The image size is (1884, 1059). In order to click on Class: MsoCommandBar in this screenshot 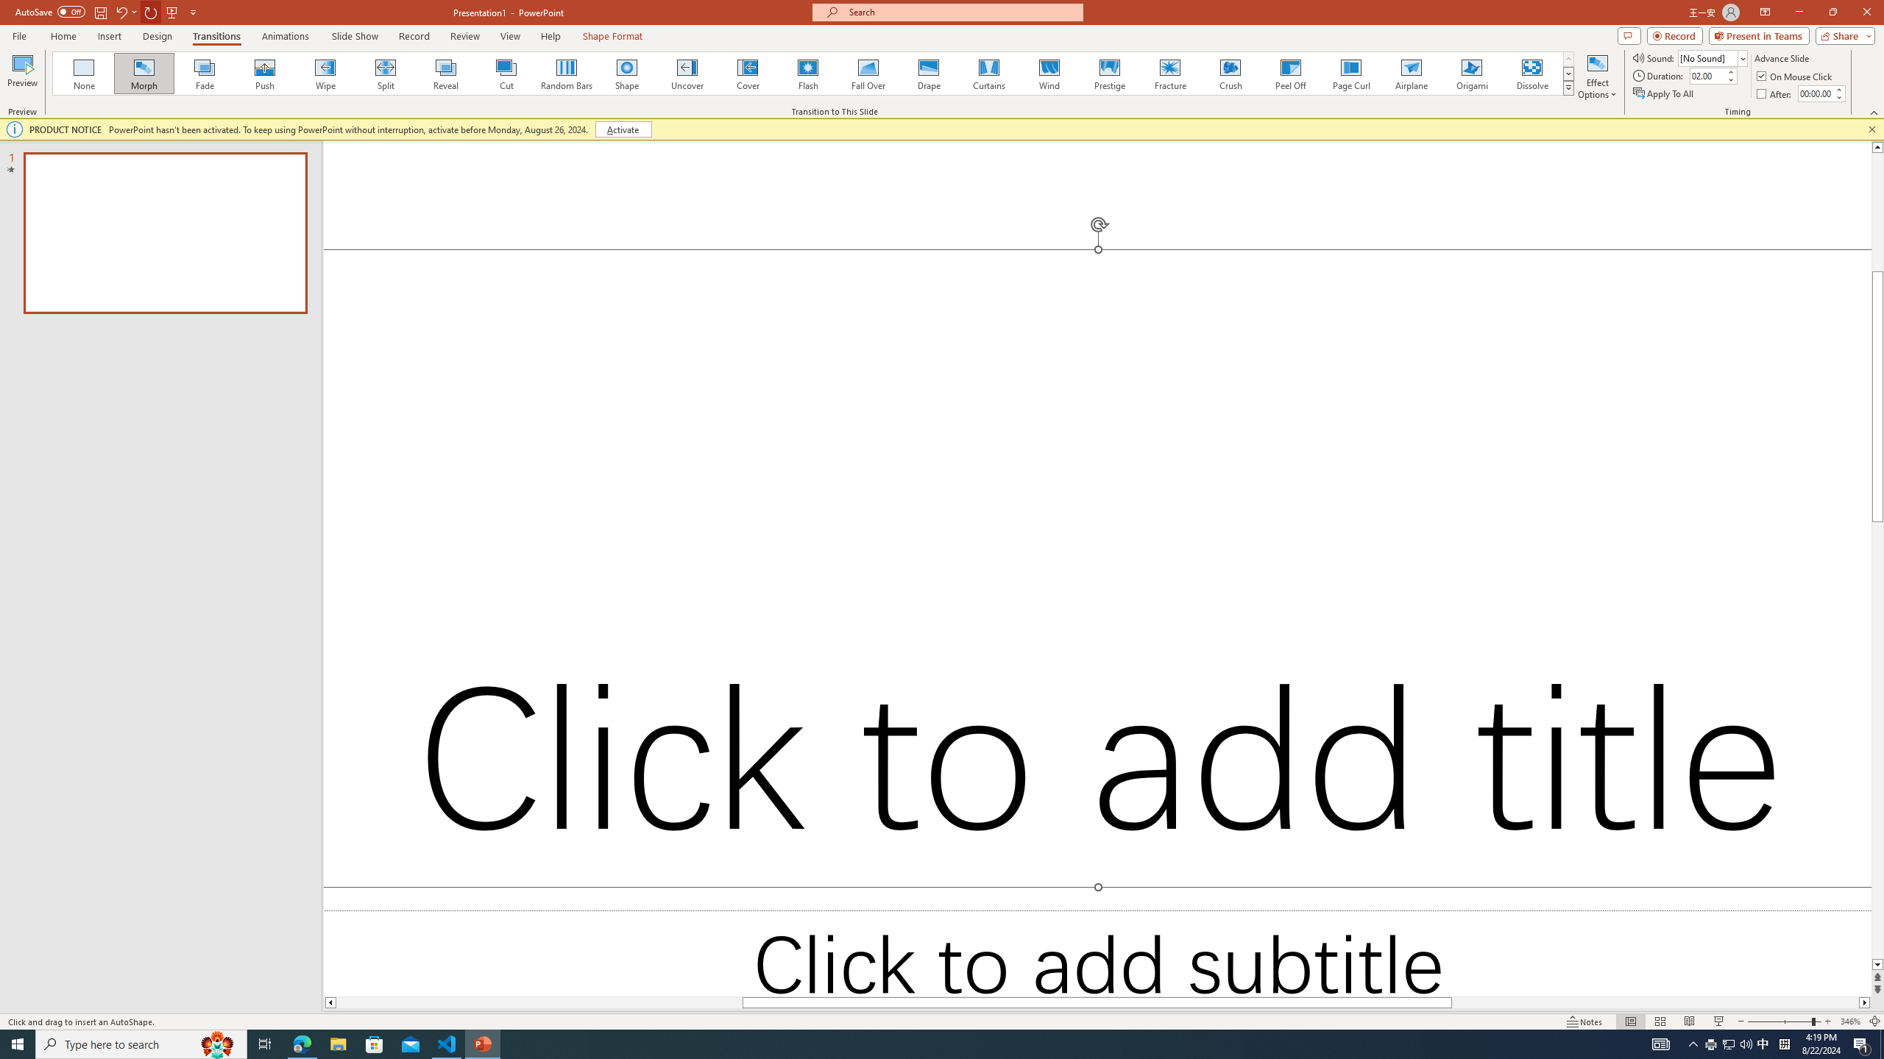, I will do `click(942, 1021)`.